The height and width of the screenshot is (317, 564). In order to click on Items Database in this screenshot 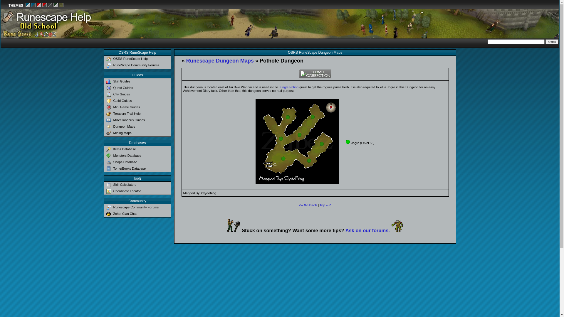, I will do `click(137, 149)`.